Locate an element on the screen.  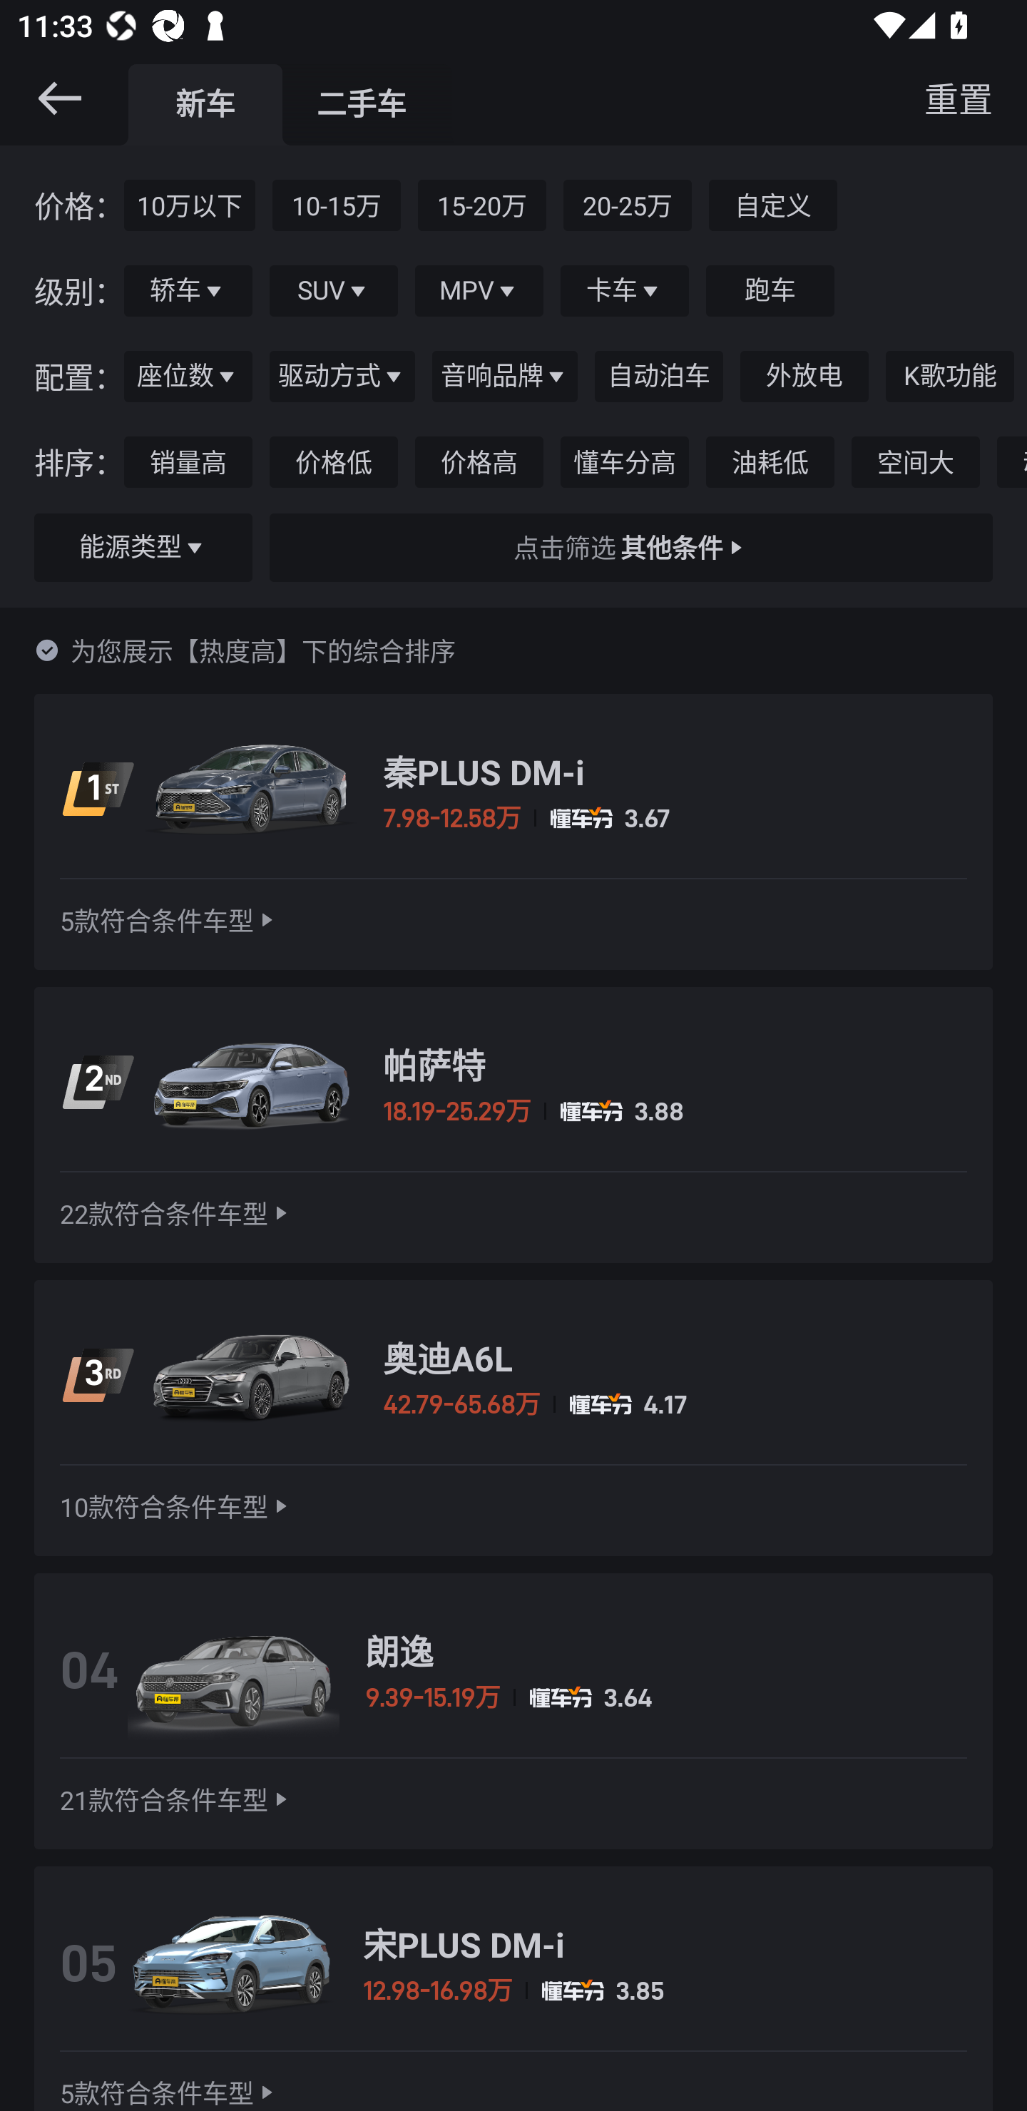
自定义 is located at coordinates (772, 204).